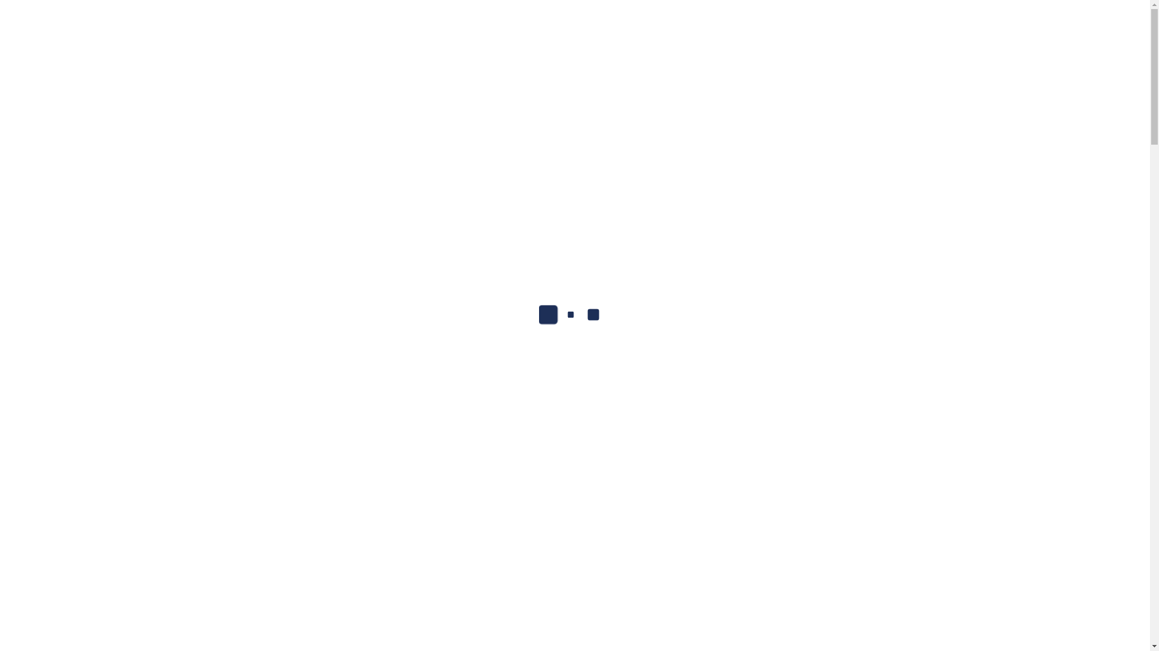 This screenshot has height=651, width=1159. Describe the element at coordinates (344, 12) in the screenshot. I see `wdc@sd51.bc.ca` at that location.